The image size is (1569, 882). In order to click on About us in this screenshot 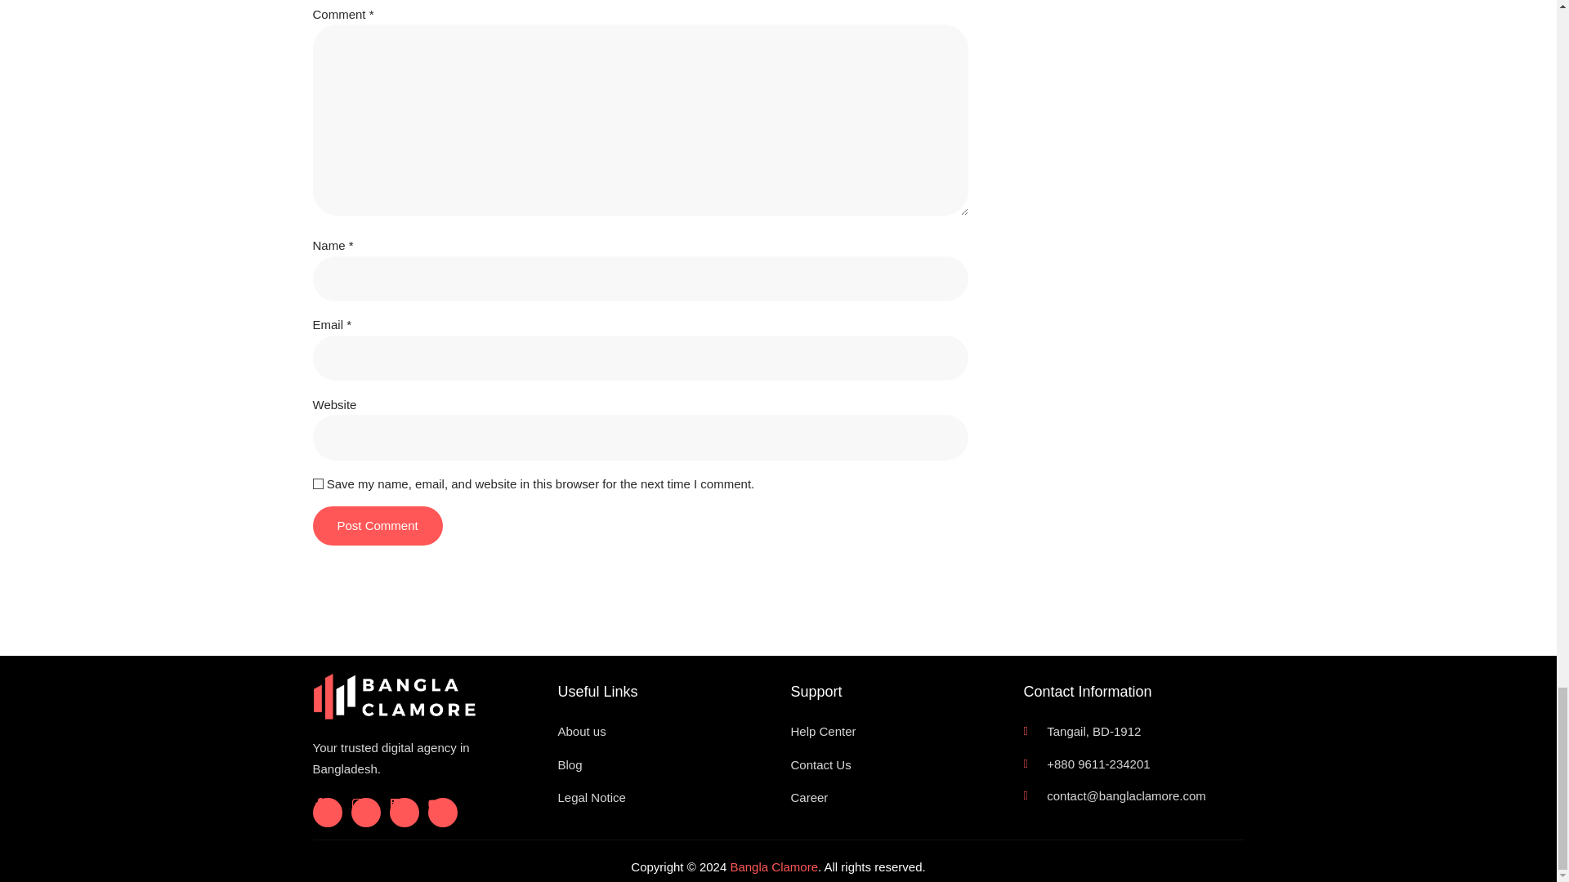, I will do `click(650, 732)`.